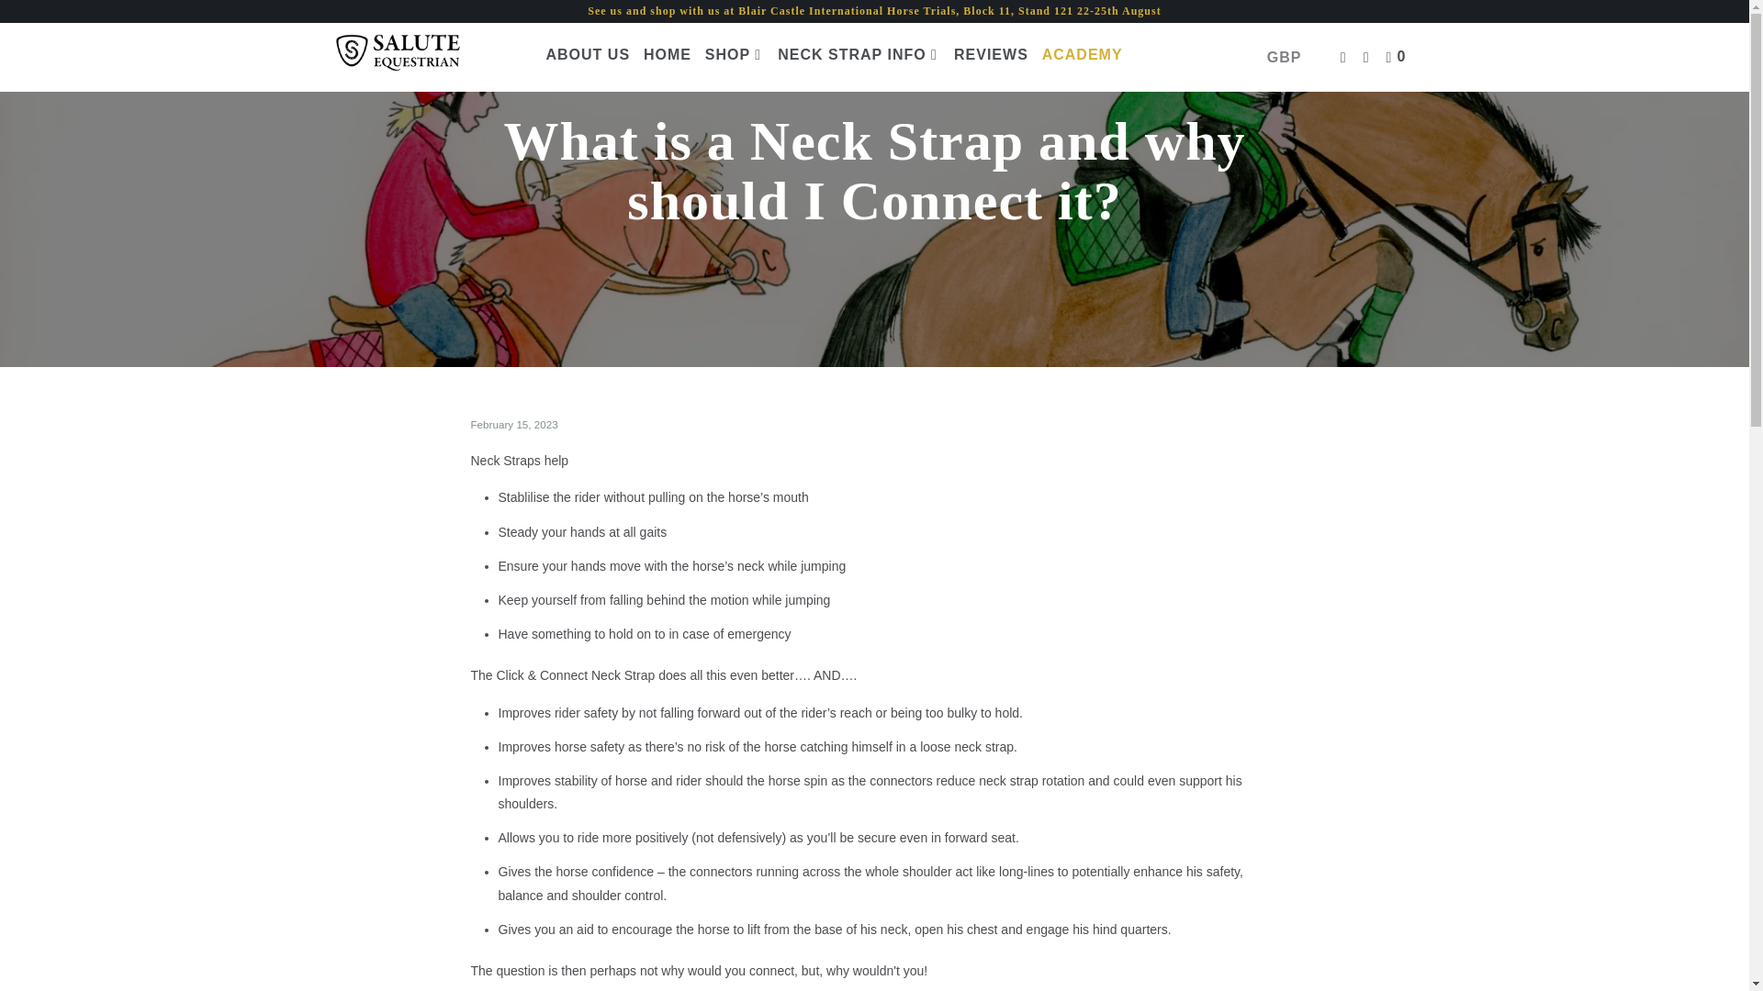  I want to click on ABOUT US, so click(587, 55).